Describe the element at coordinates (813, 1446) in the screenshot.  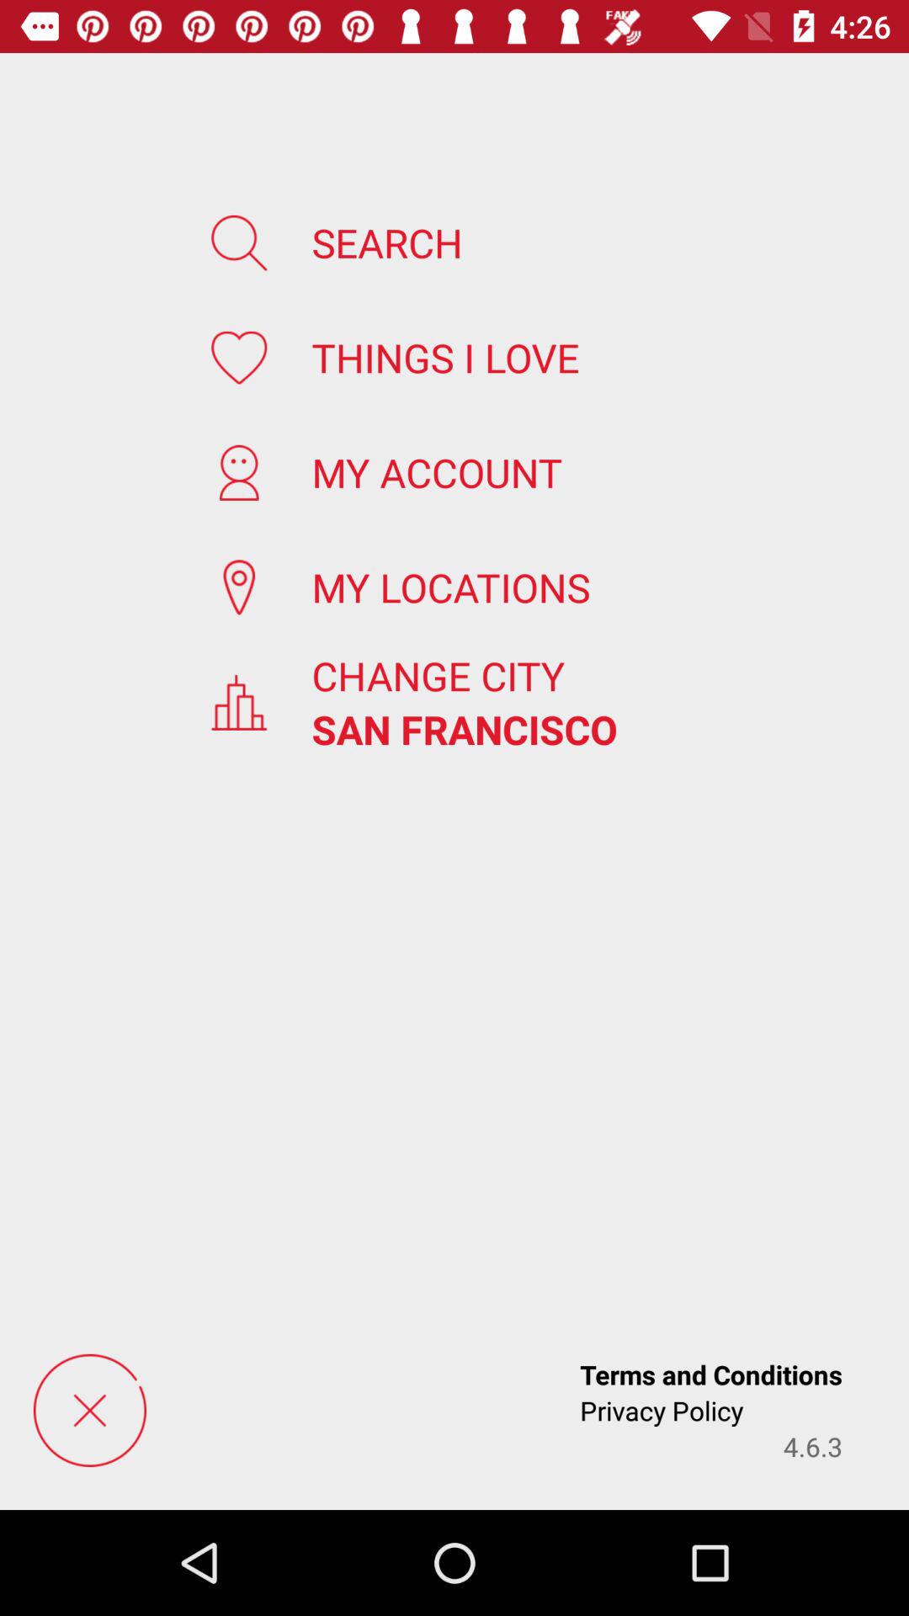
I see `launch item next to the privacy policy item` at that location.